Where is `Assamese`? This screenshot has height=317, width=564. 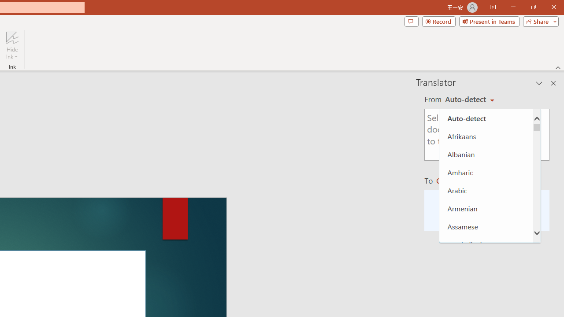 Assamese is located at coordinates (486, 226).